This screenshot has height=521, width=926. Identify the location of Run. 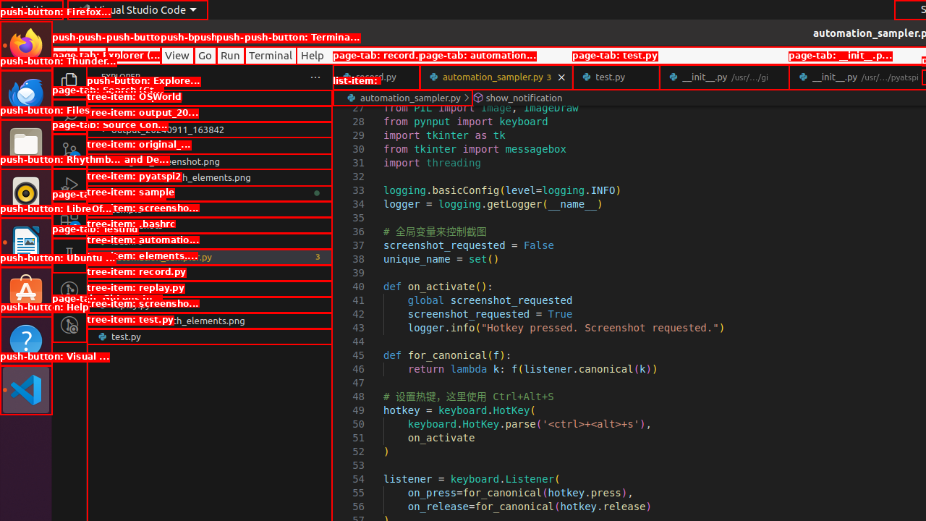
(230, 55).